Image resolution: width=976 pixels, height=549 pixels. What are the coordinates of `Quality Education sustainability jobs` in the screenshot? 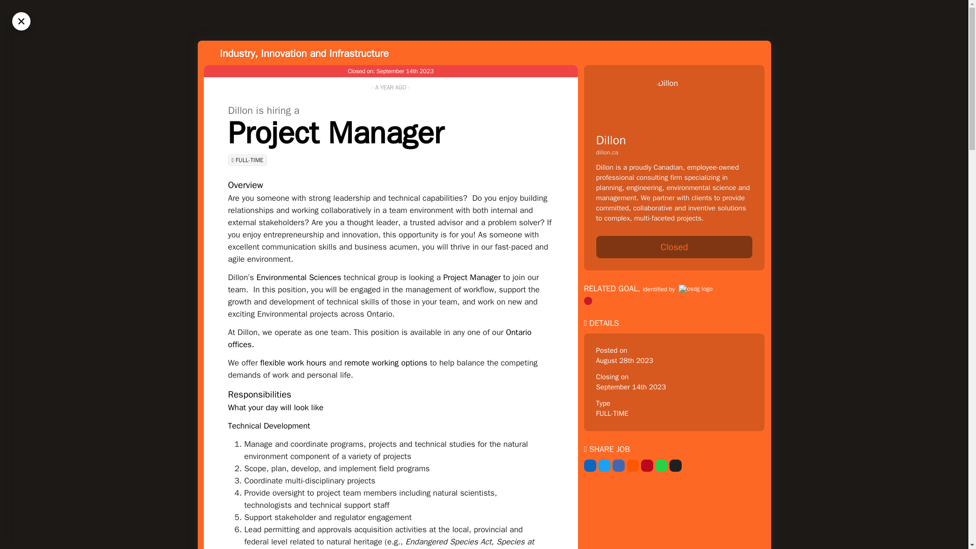 It's located at (588, 301).